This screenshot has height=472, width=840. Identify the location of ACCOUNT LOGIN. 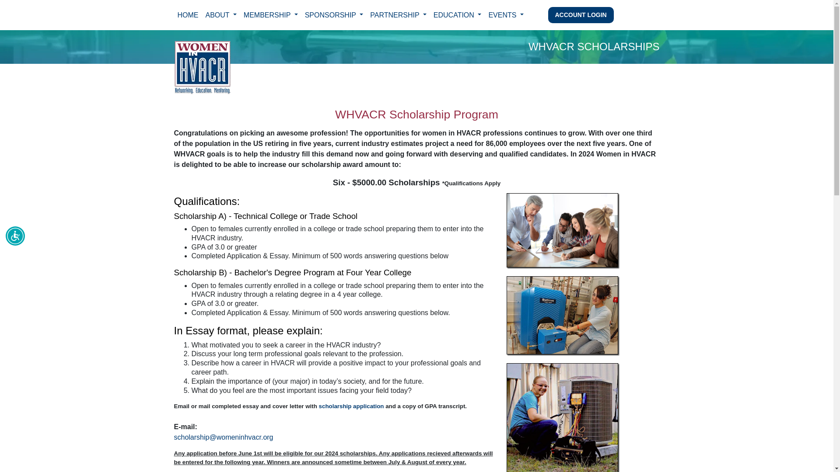
(580, 14).